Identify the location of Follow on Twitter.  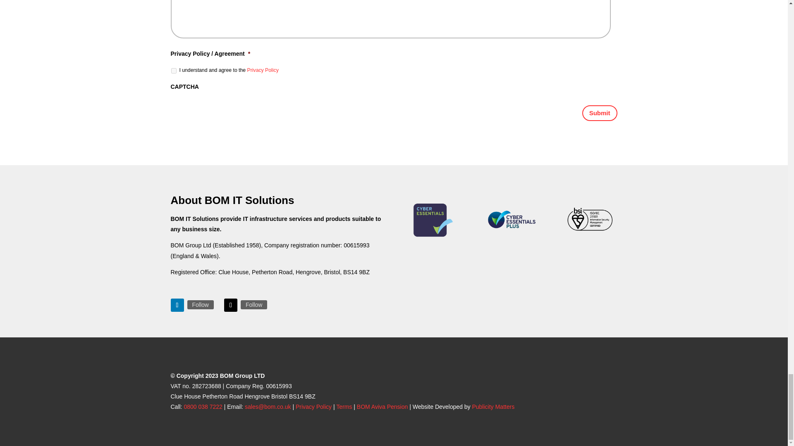
(231, 305).